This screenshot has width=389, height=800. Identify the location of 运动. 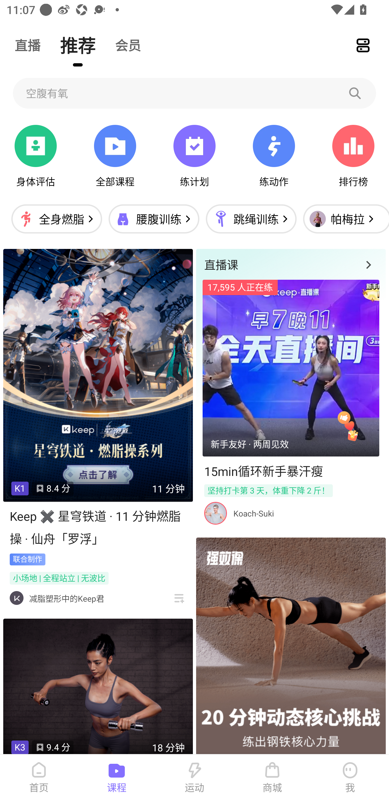
(194, 777).